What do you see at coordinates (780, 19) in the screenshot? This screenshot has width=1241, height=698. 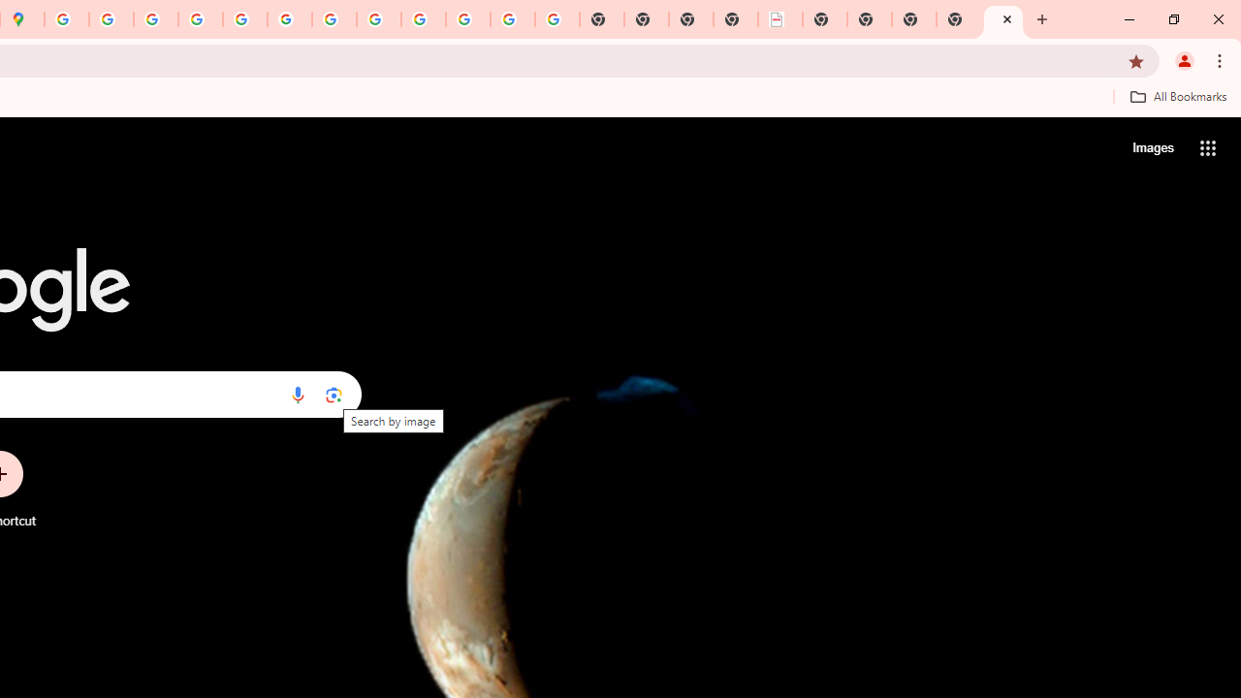 I see `LAAD Defence & Security 2025 | BAE Systems` at bounding box center [780, 19].